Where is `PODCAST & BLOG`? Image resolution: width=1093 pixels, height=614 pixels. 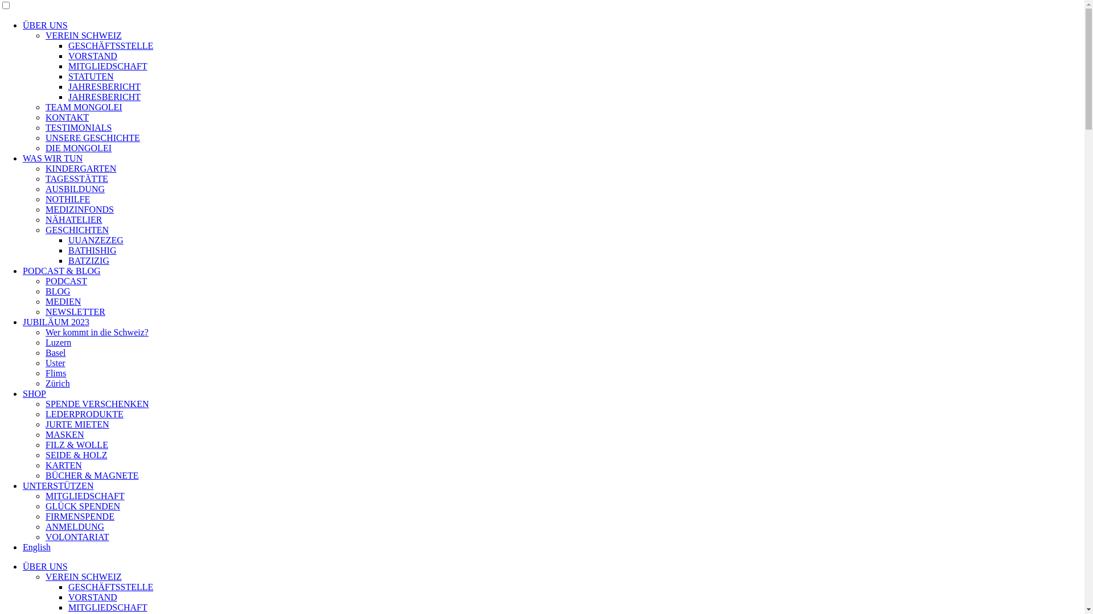 PODCAST & BLOG is located at coordinates (61, 271).